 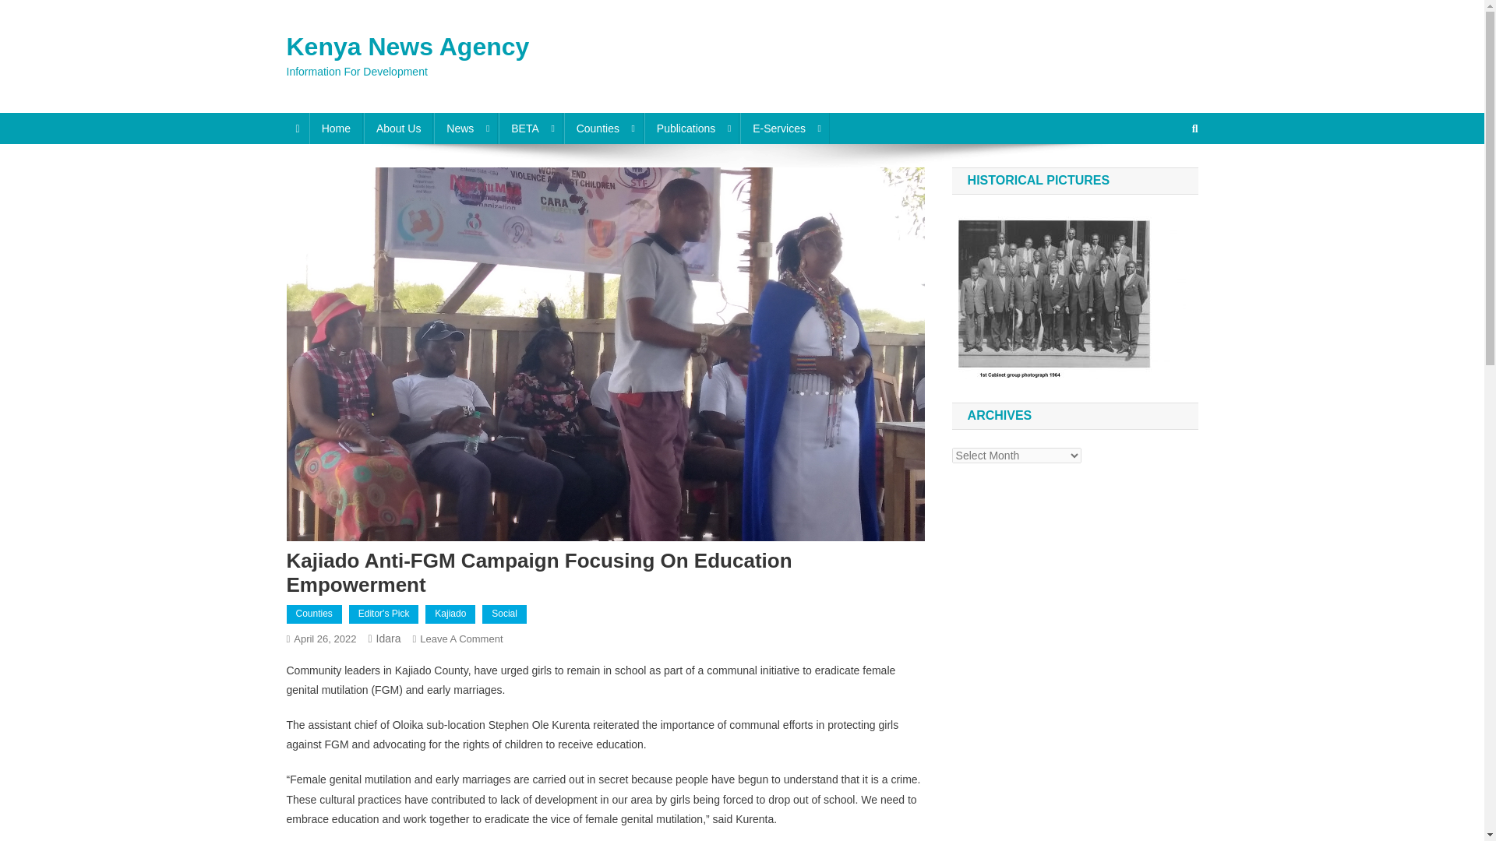 What do you see at coordinates (531, 128) in the screenshot?
I see `BETA` at bounding box center [531, 128].